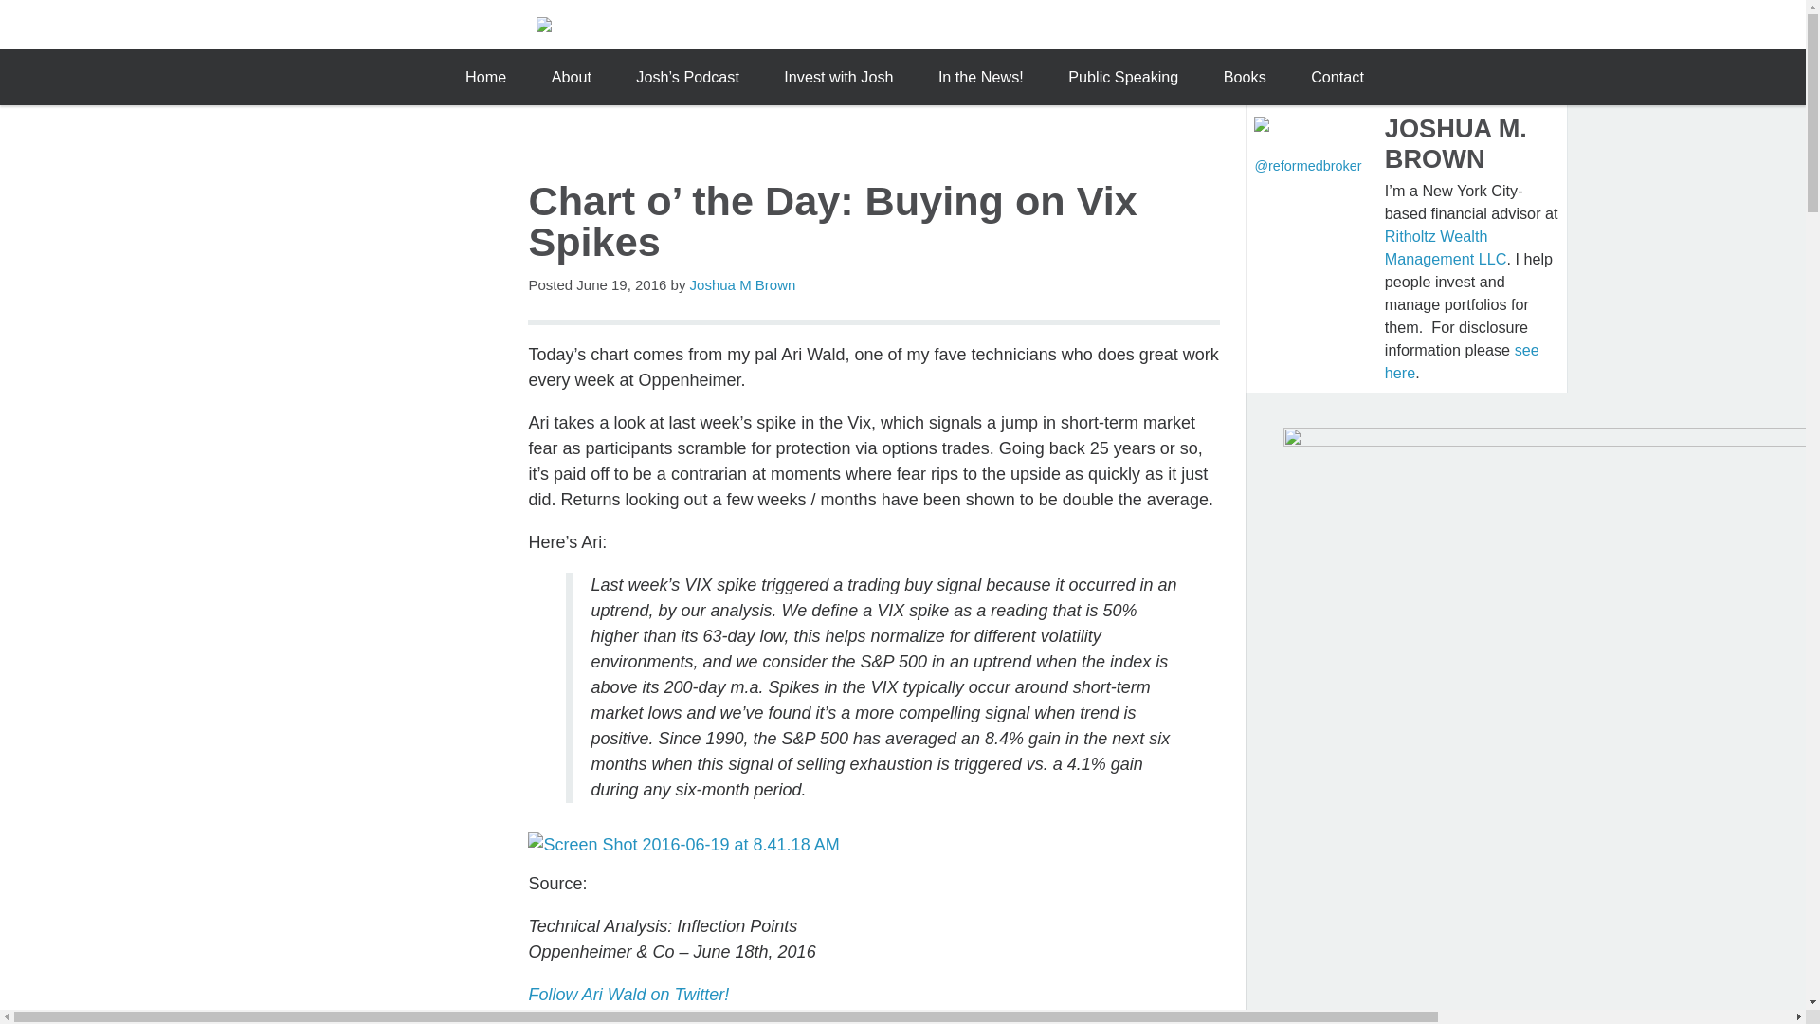 This screenshot has height=1024, width=1820. I want to click on Invest with Josh, so click(838, 77).